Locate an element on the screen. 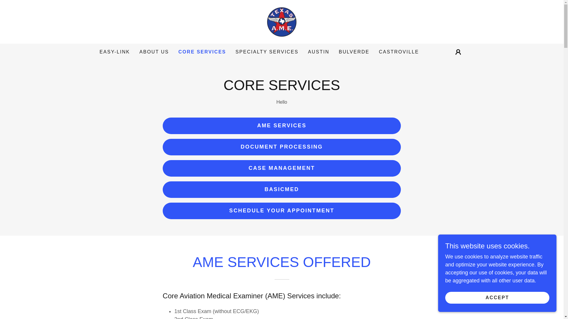 This screenshot has width=568, height=319. ABOUT US is located at coordinates (154, 52).